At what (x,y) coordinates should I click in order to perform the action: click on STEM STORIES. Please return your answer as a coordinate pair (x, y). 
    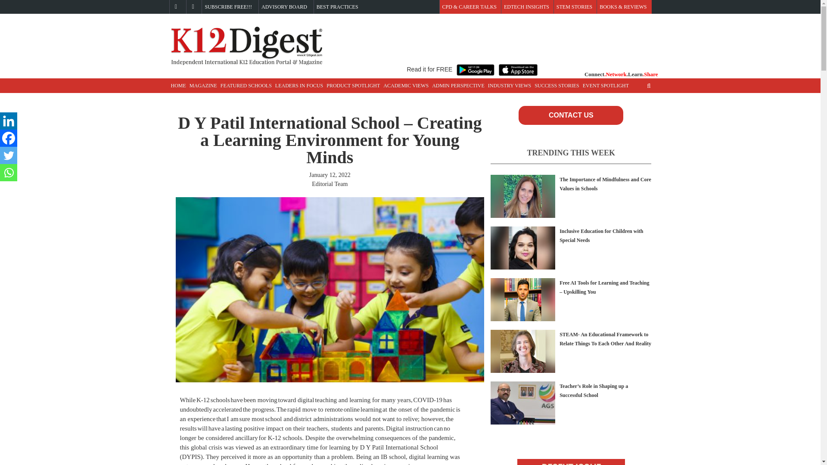
    Looking at the image, I should click on (574, 7).